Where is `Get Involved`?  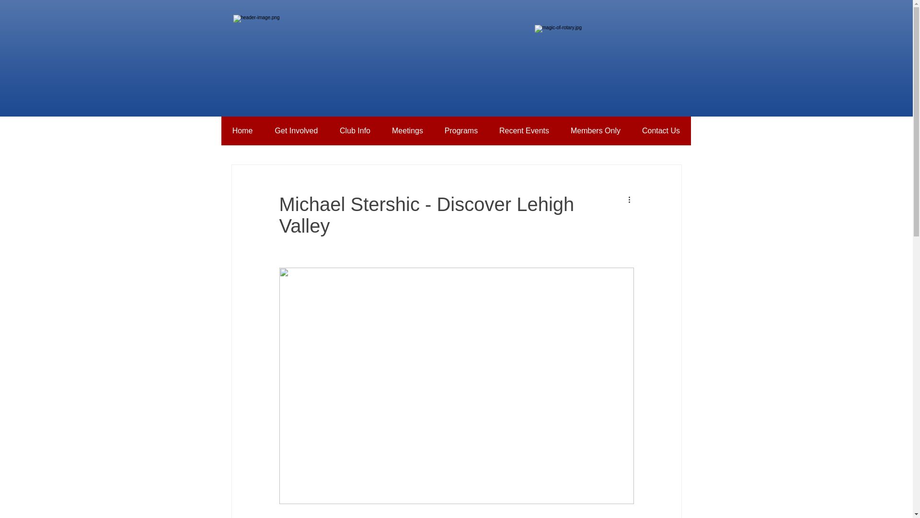 Get Involved is located at coordinates (296, 131).